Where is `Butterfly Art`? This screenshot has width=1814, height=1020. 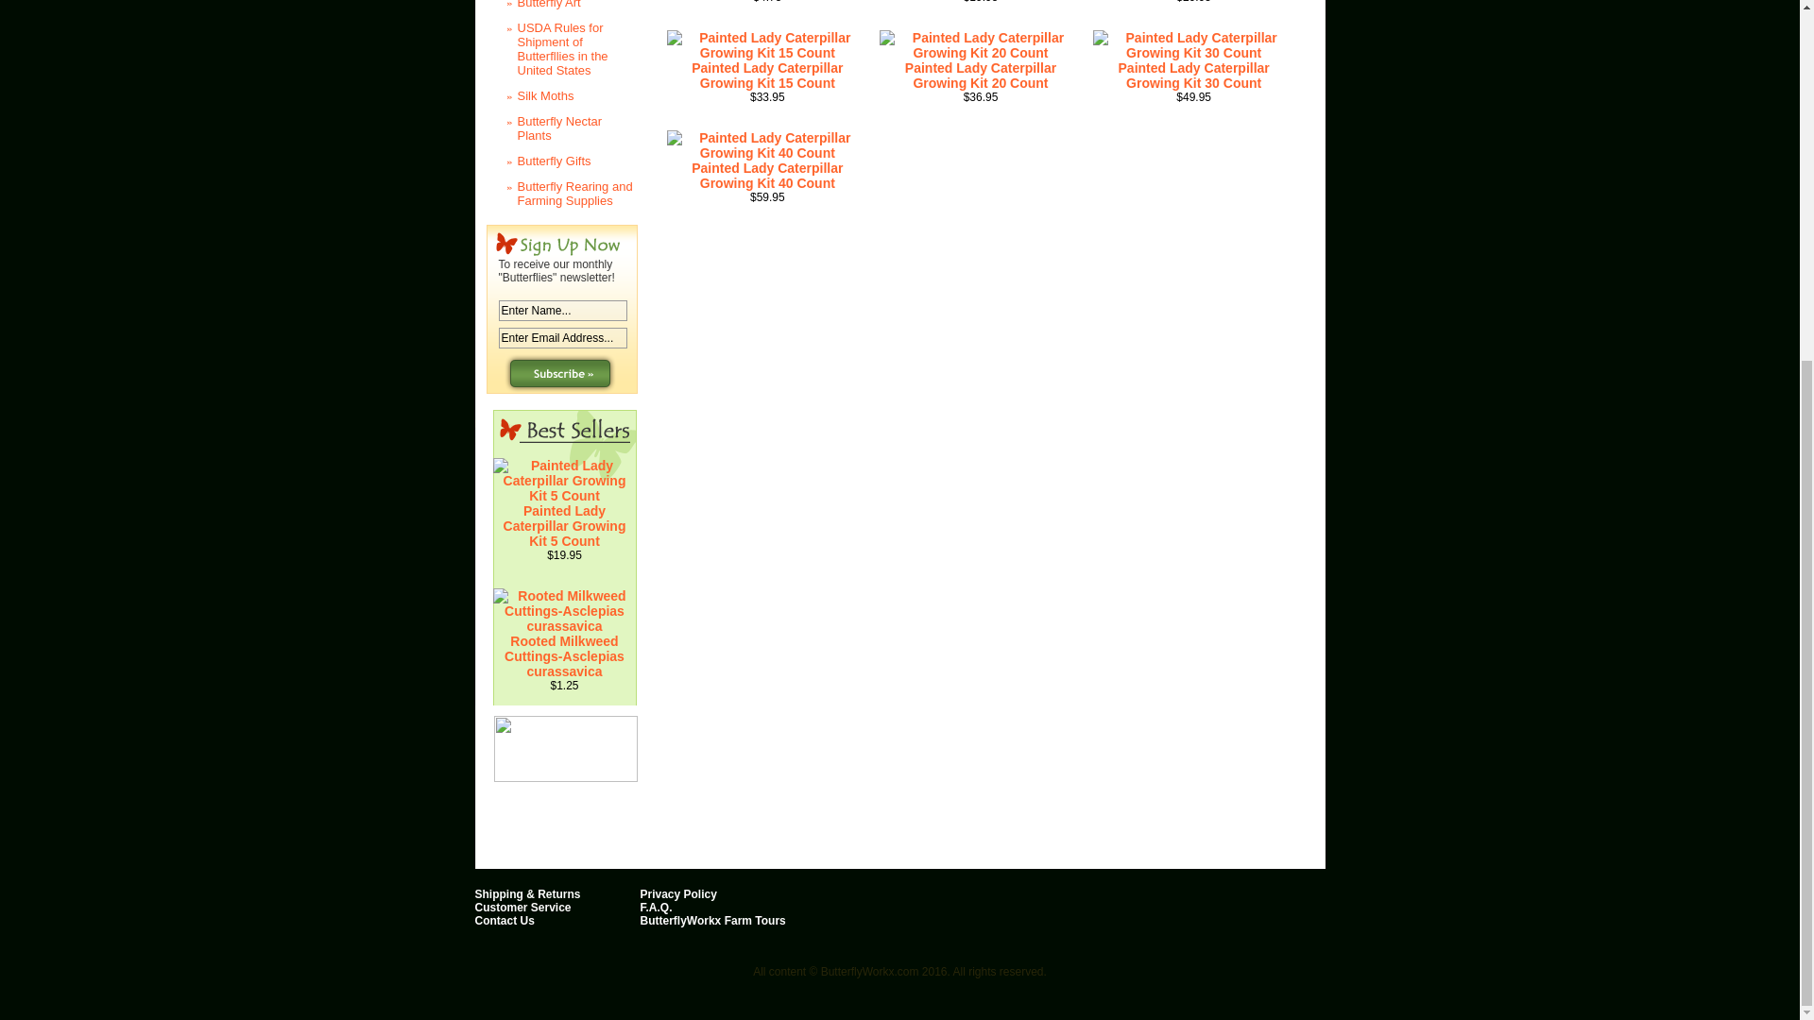 Butterfly Art is located at coordinates (556, 8).